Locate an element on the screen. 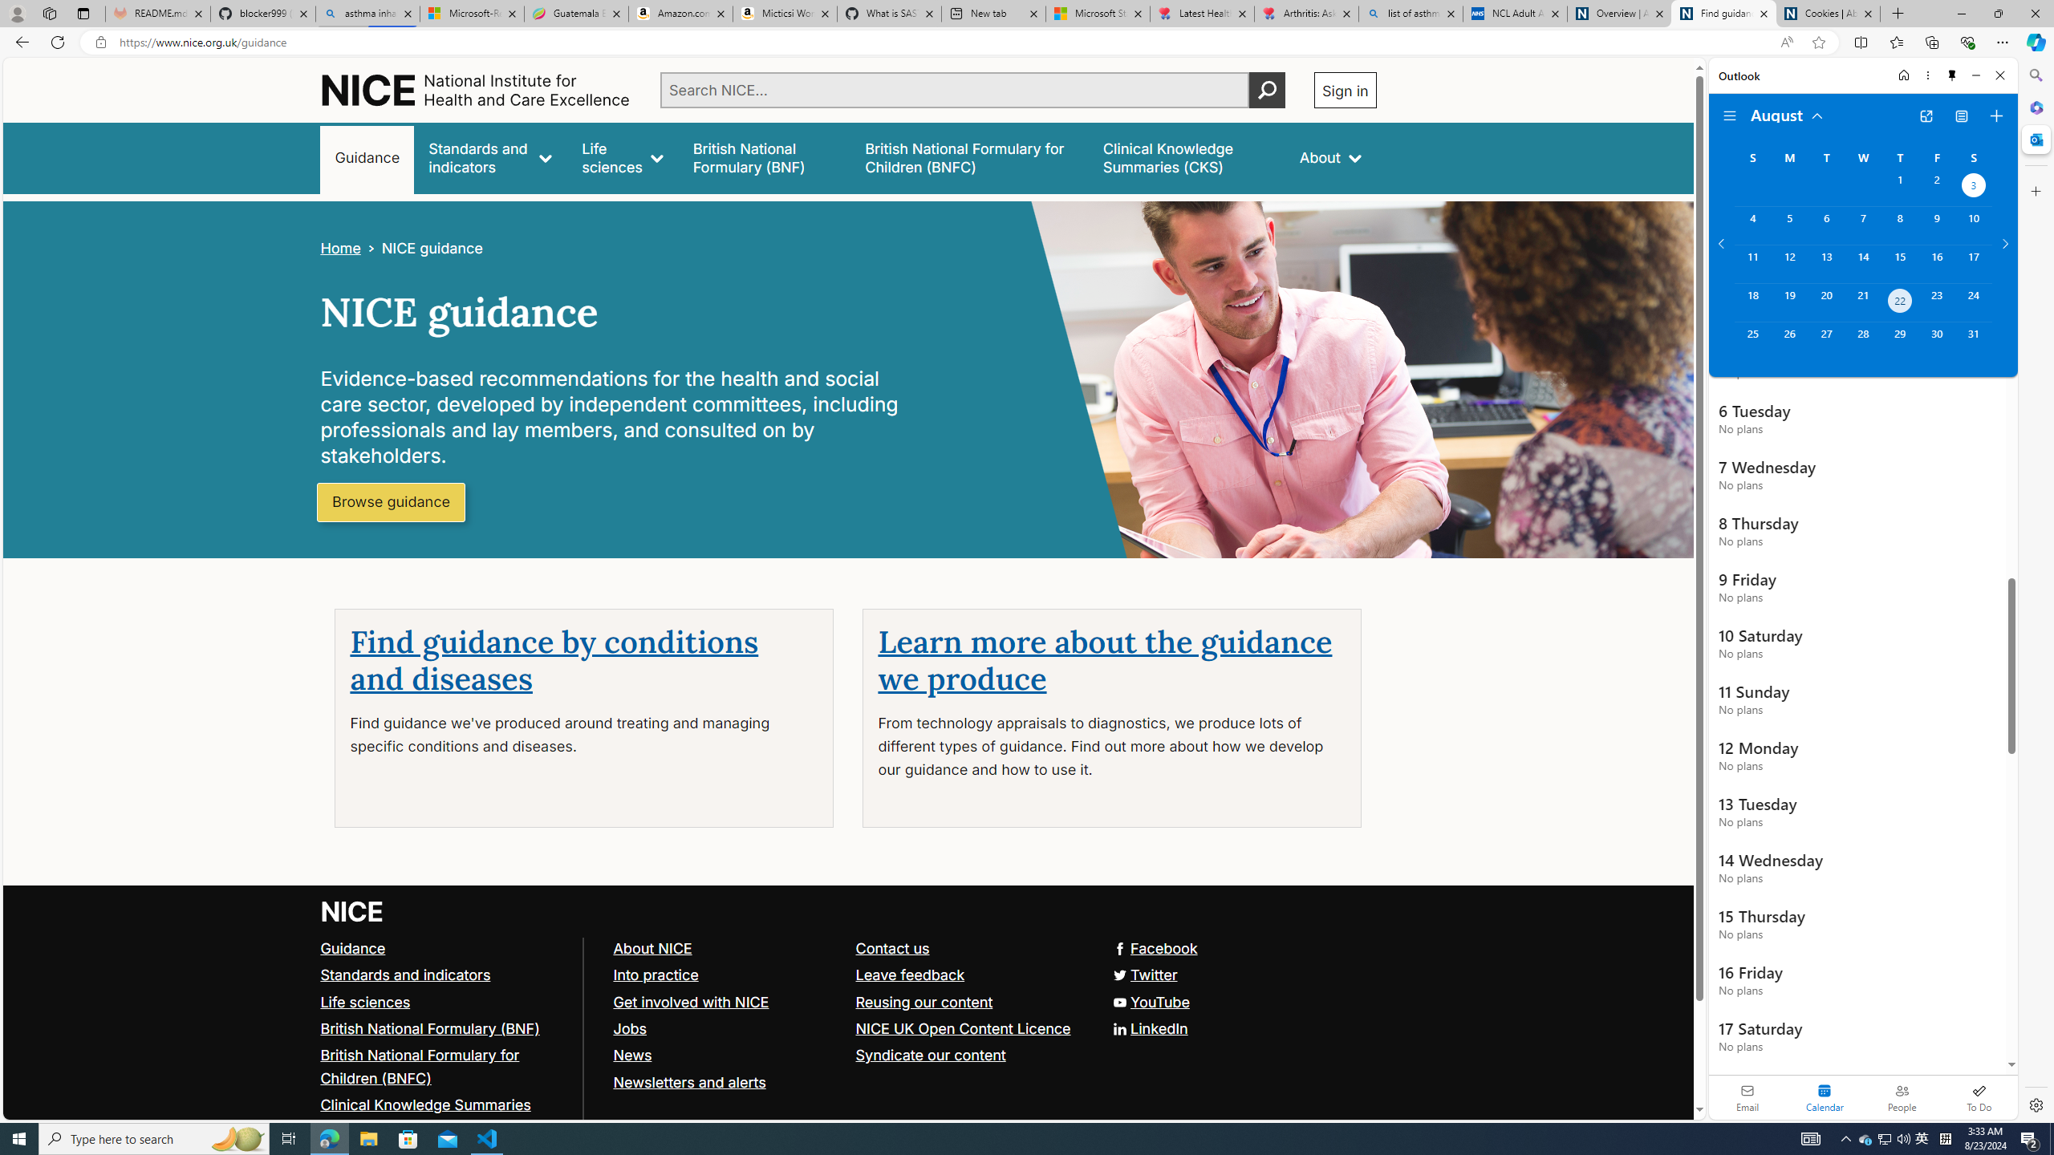 The width and height of the screenshot is (2054, 1155). August is located at coordinates (1788, 114).